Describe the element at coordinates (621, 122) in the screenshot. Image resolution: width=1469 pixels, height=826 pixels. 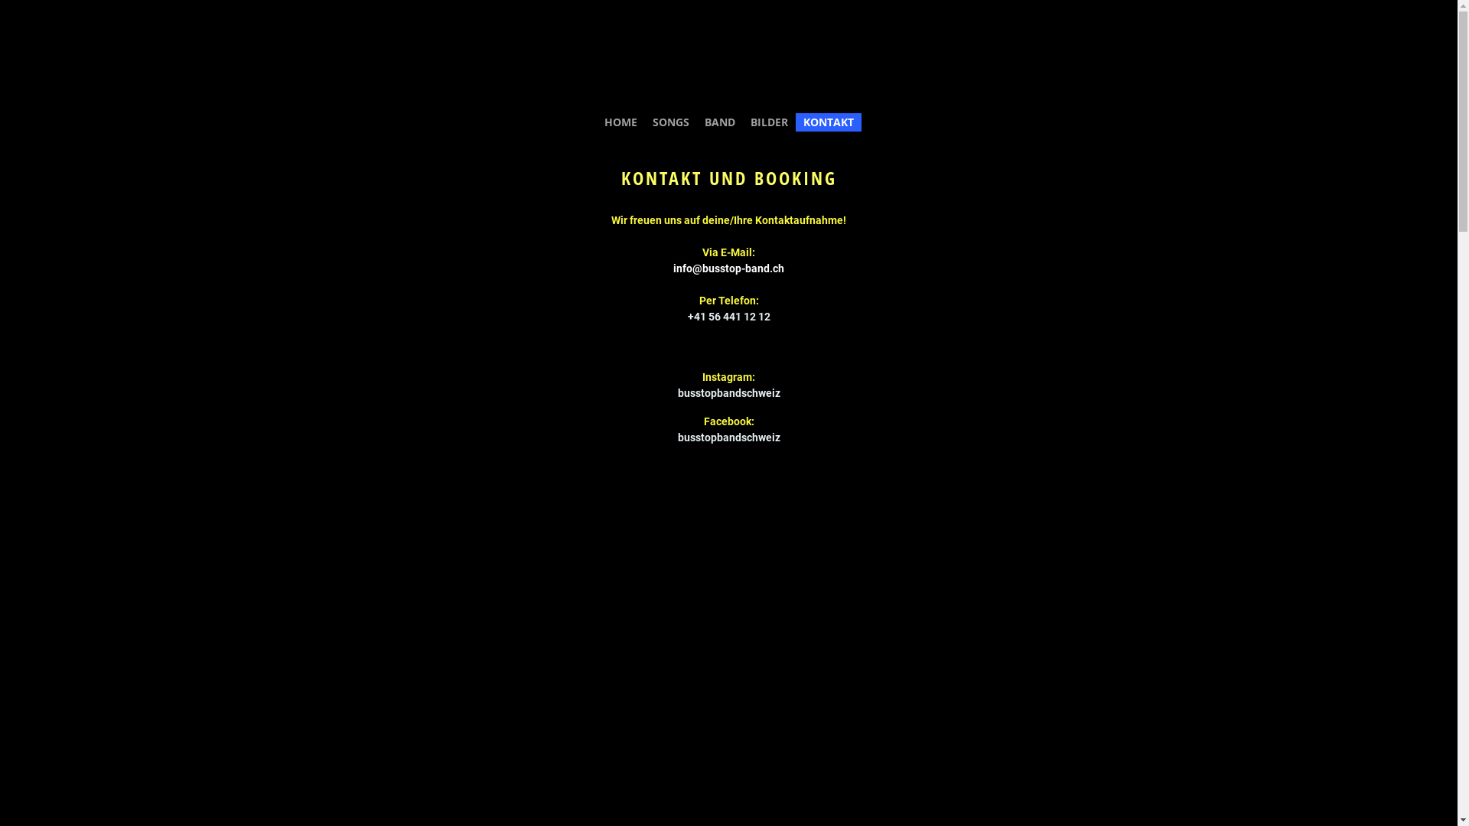
I see `HOME` at that location.